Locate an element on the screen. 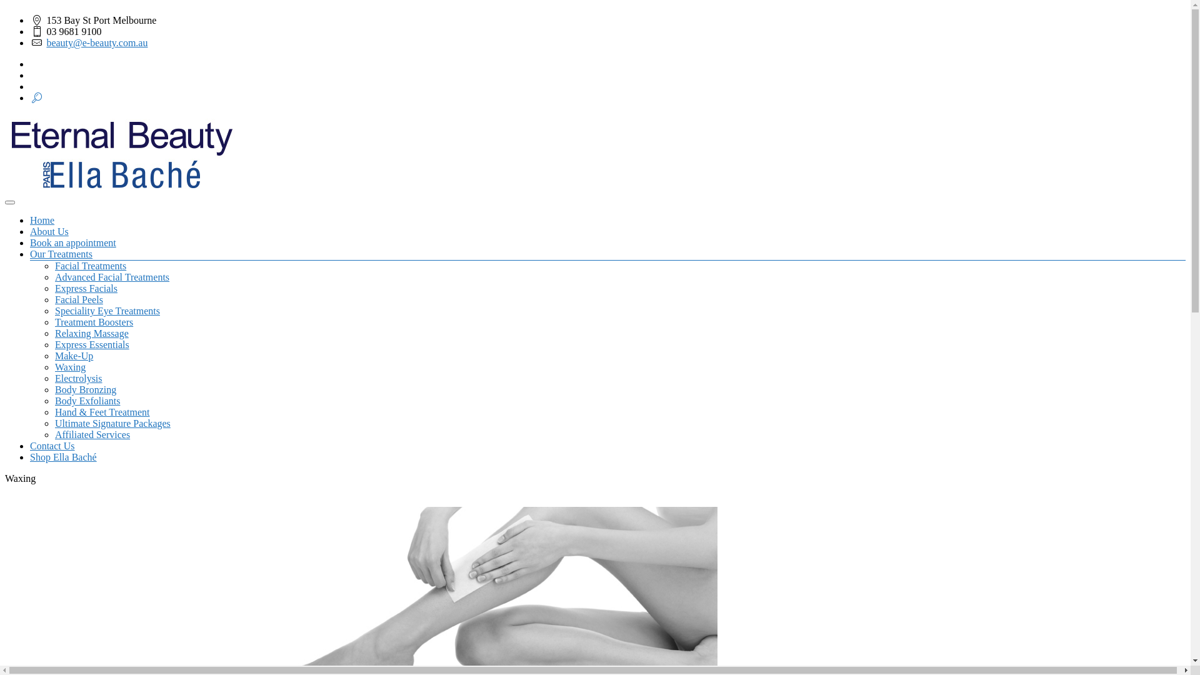  Express Facials is located at coordinates (86, 289).